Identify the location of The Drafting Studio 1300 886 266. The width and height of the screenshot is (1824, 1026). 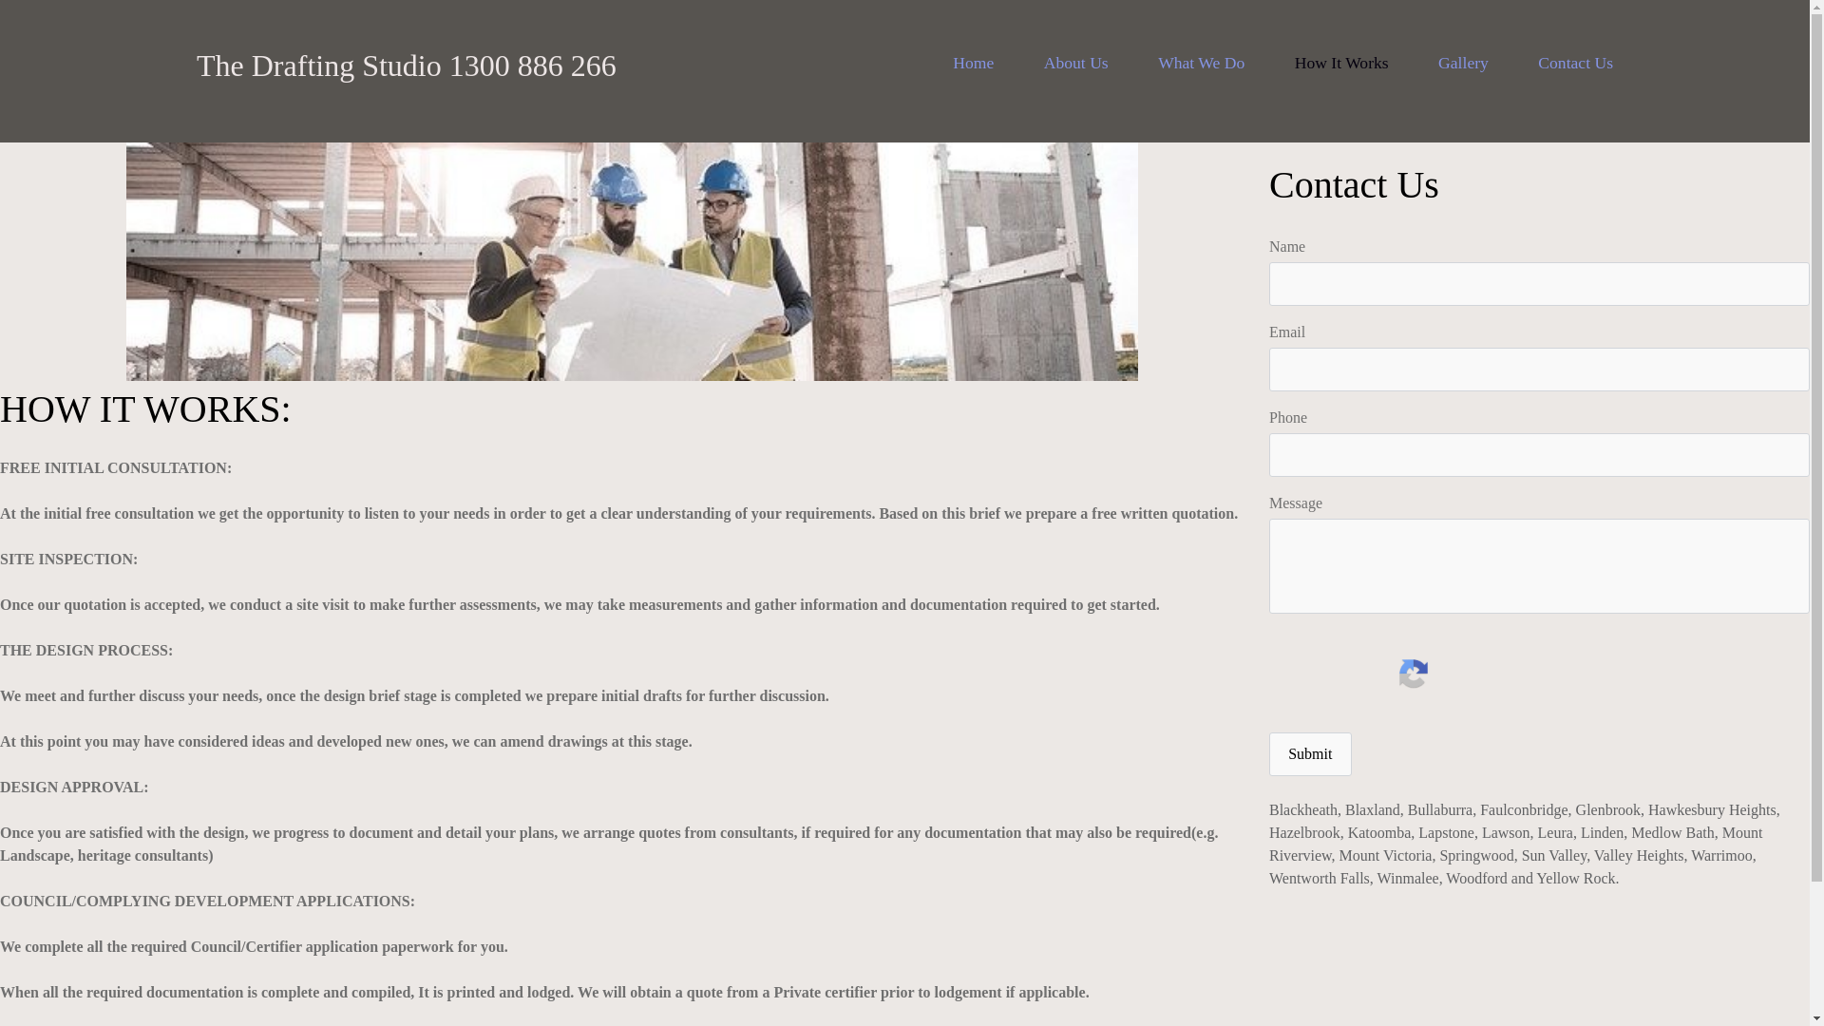
(407, 66).